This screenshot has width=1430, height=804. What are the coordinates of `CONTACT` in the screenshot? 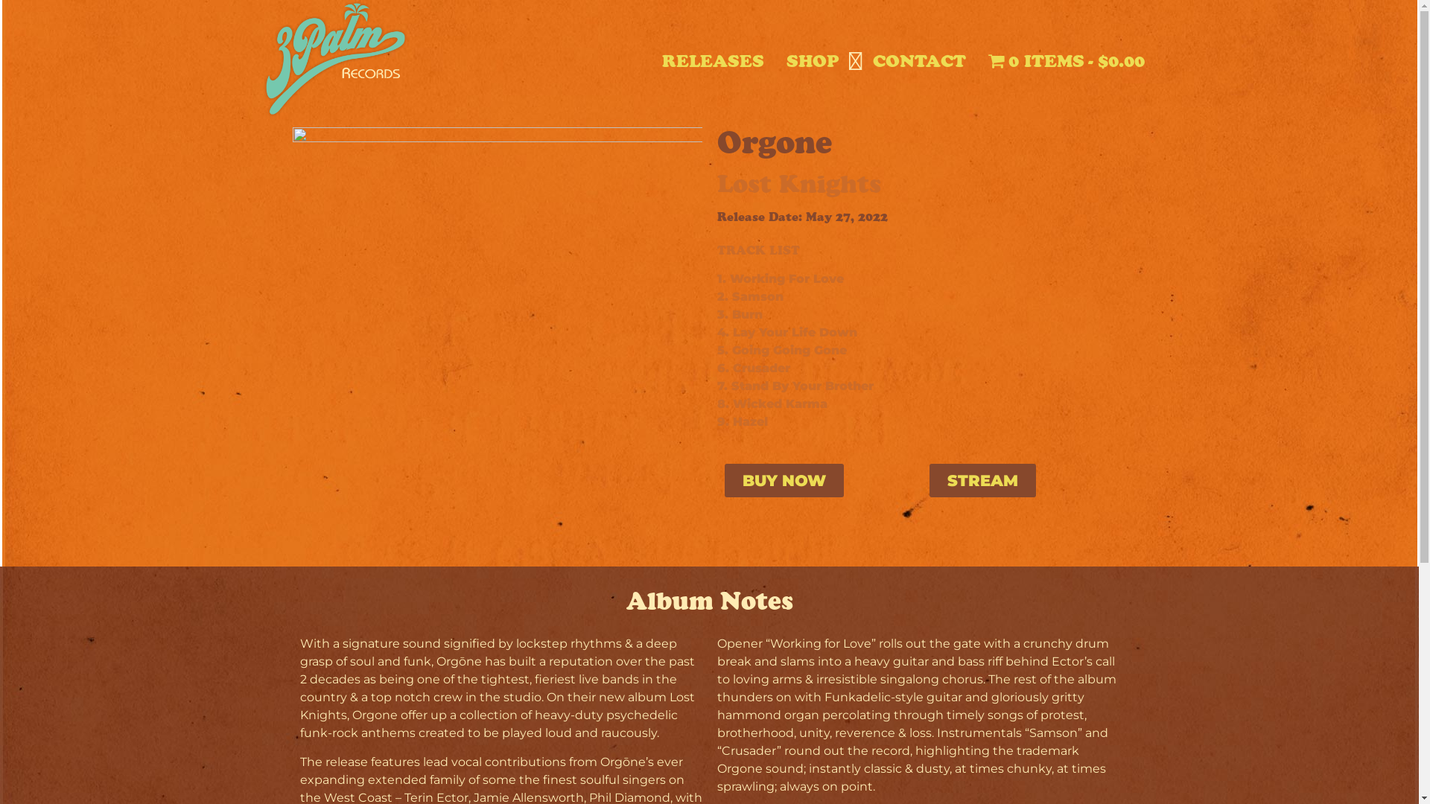 It's located at (919, 61).